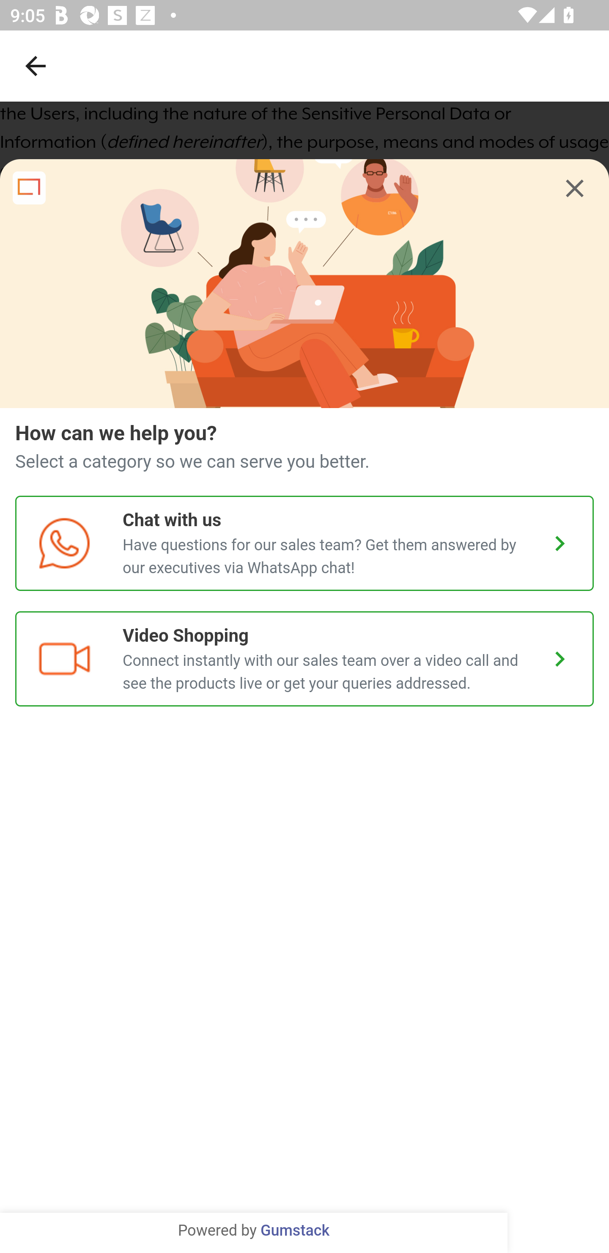 The image size is (609, 1253). I want to click on Gumstack, so click(295, 1231).